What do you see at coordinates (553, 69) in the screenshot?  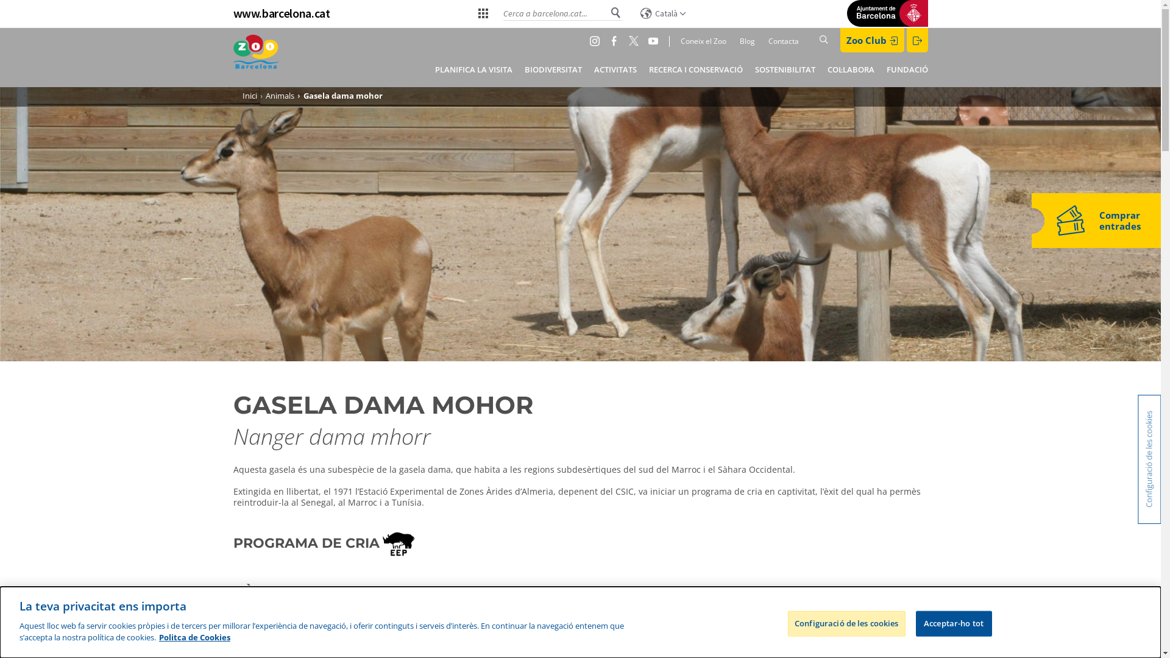 I see `BIODIVERSITAT` at bounding box center [553, 69].